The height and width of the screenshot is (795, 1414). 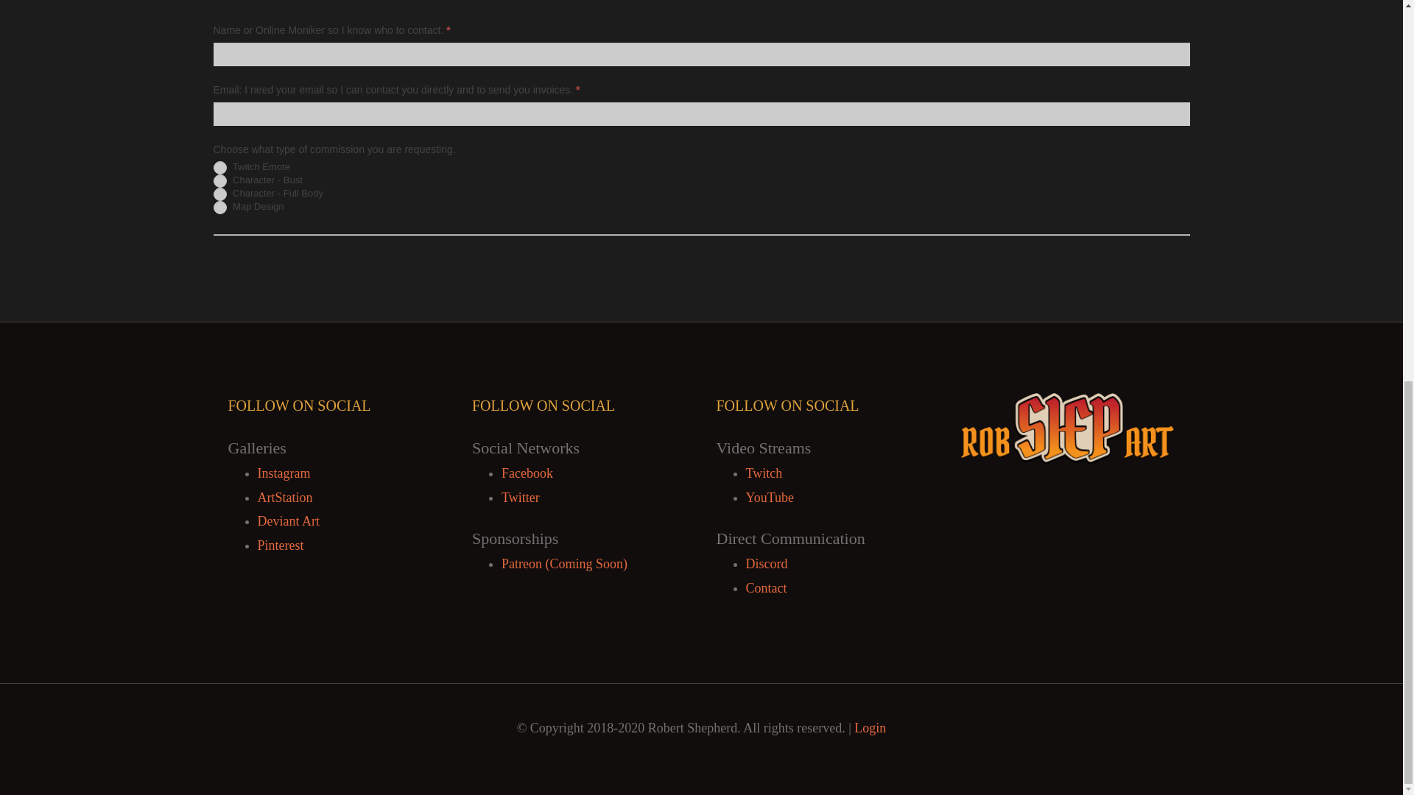 What do you see at coordinates (288, 521) in the screenshot?
I see `Deviant Art` at bounding box center [288, 521].